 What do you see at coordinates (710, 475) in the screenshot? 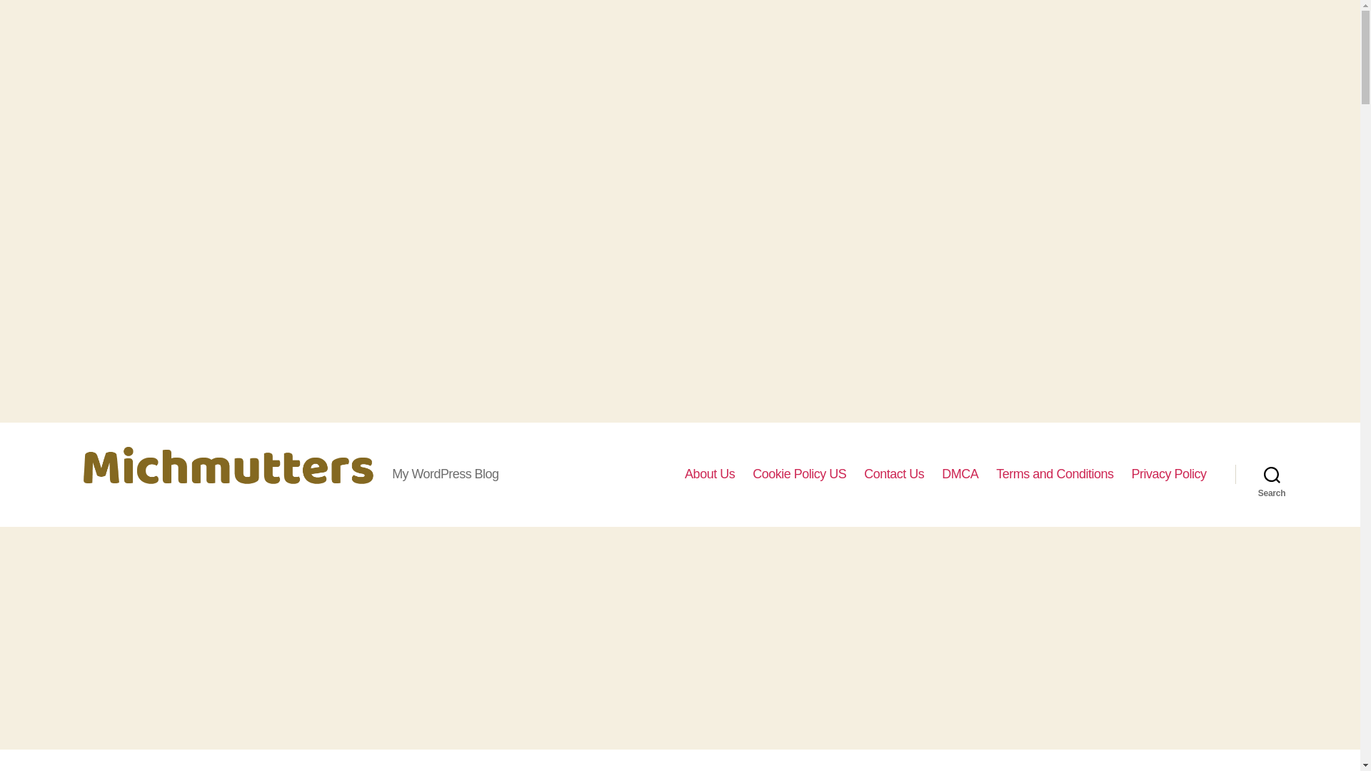
I see `About Us` at bounding box center [710, 475].